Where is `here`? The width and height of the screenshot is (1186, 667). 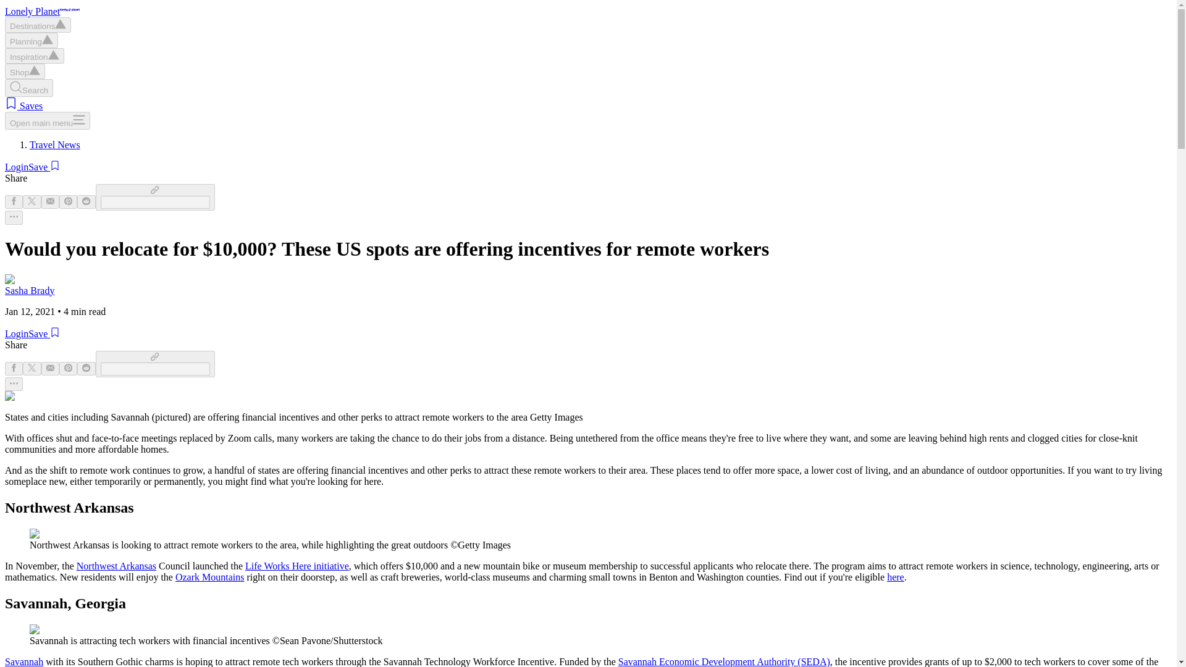 here is located at coordinates (896, 577).